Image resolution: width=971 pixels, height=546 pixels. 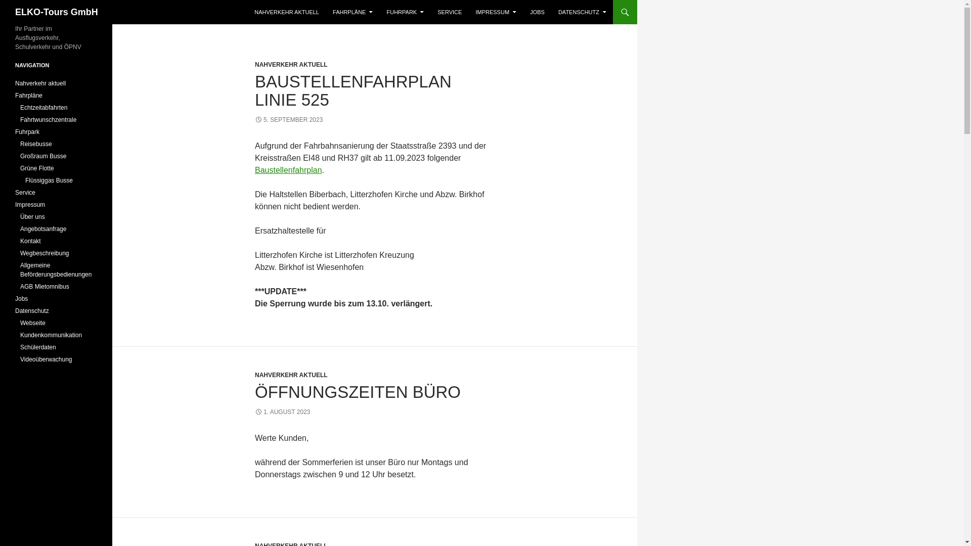 I want to click on 1. AUGUST 2023, so click(x=283, y=412).